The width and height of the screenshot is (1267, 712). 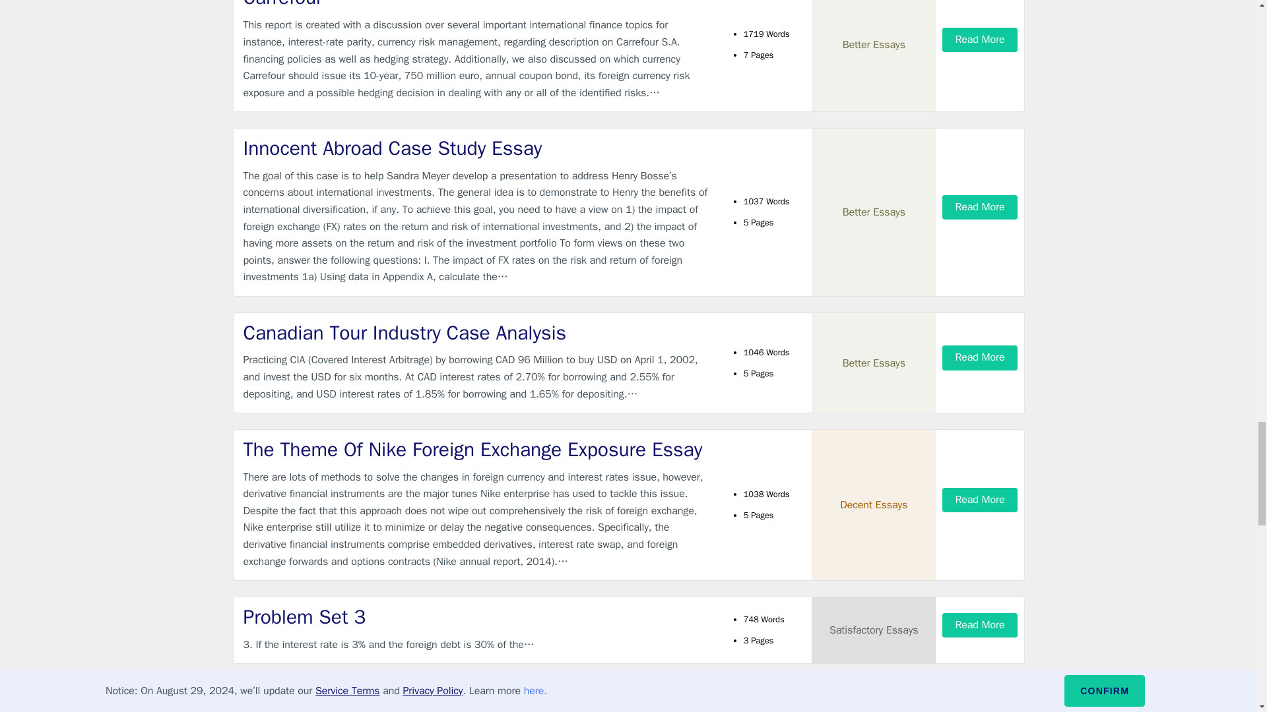 What do you see at coordinates (979, 40) in the screenshot?
I see `Read More` at bounding box center [979, 40].